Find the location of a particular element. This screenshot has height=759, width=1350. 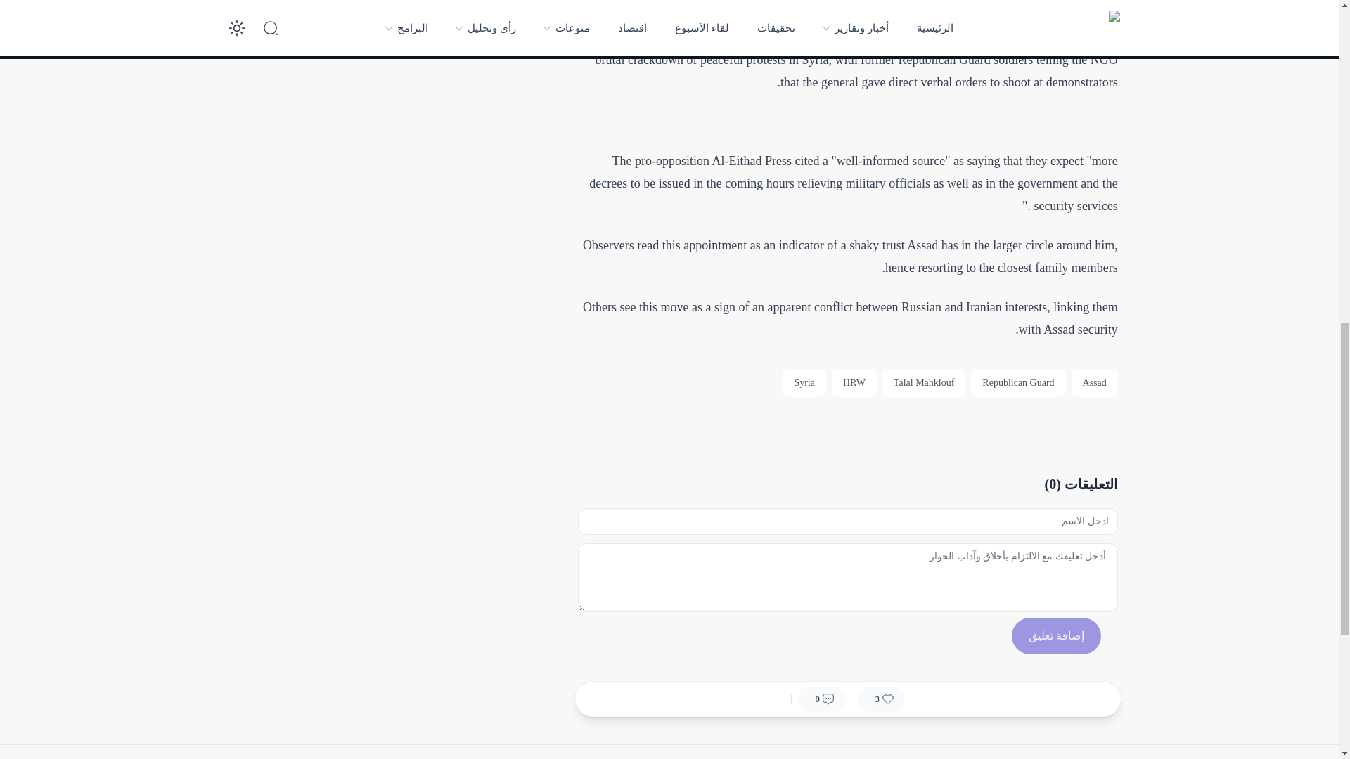

Syria is located at coordinates (804, 382).